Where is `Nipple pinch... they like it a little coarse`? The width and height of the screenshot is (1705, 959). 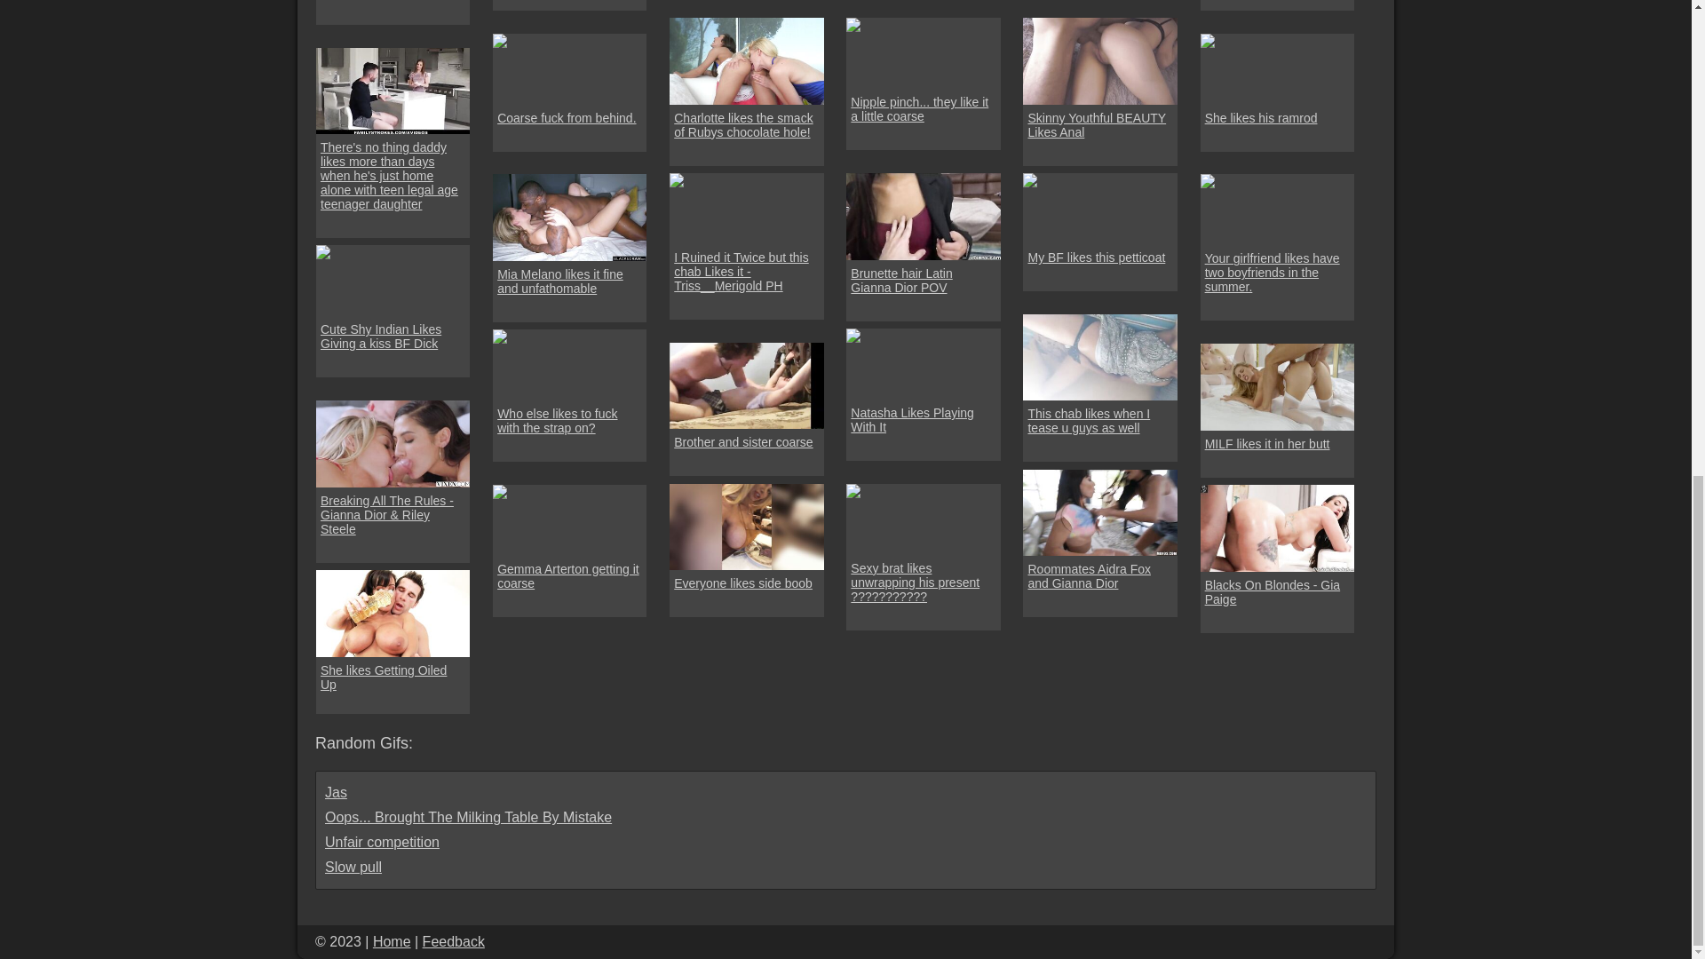 Nipple pinch... they like it a little coarse is located at coordinates (924, 108).